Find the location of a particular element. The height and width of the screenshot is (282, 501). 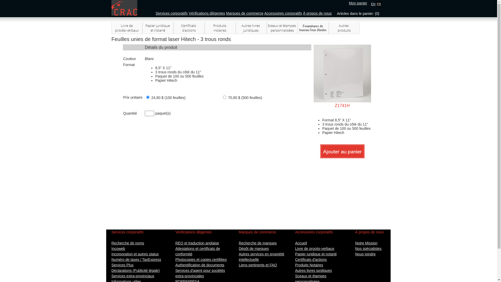

Recherche de noms is located at coordinates (128, 243).